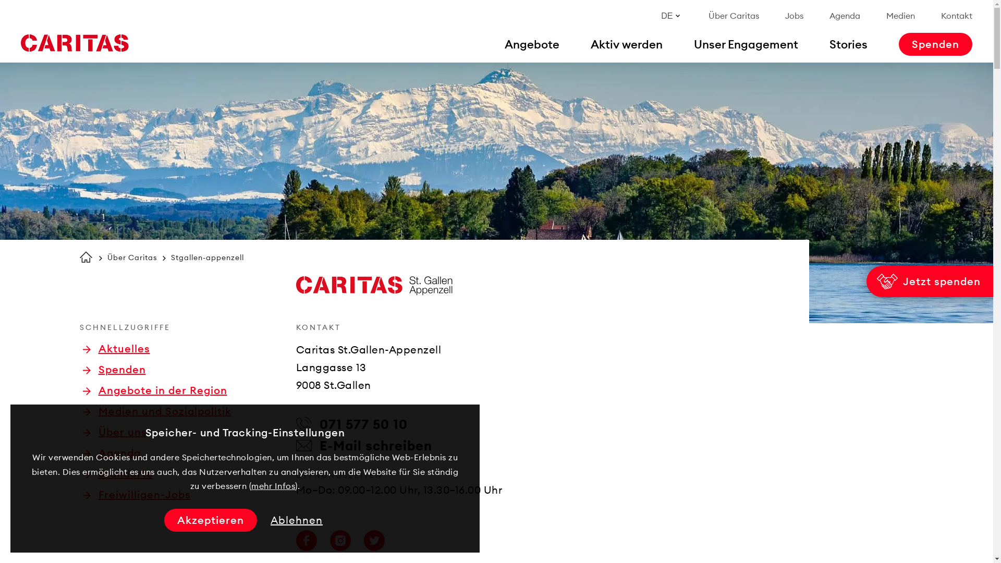 The height and width of the screenshot is (563, 1001). What do you see at coordinates (795, 16) in the screenshot?
I see `Jobs` at bounding box center [795, 16].